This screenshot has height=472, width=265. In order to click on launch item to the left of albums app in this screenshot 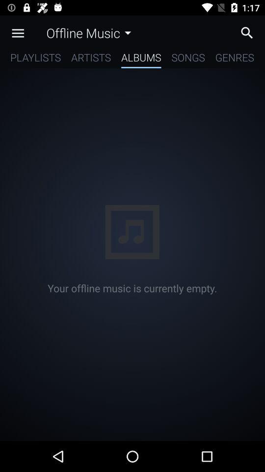, I will do `click(91, 59)`.